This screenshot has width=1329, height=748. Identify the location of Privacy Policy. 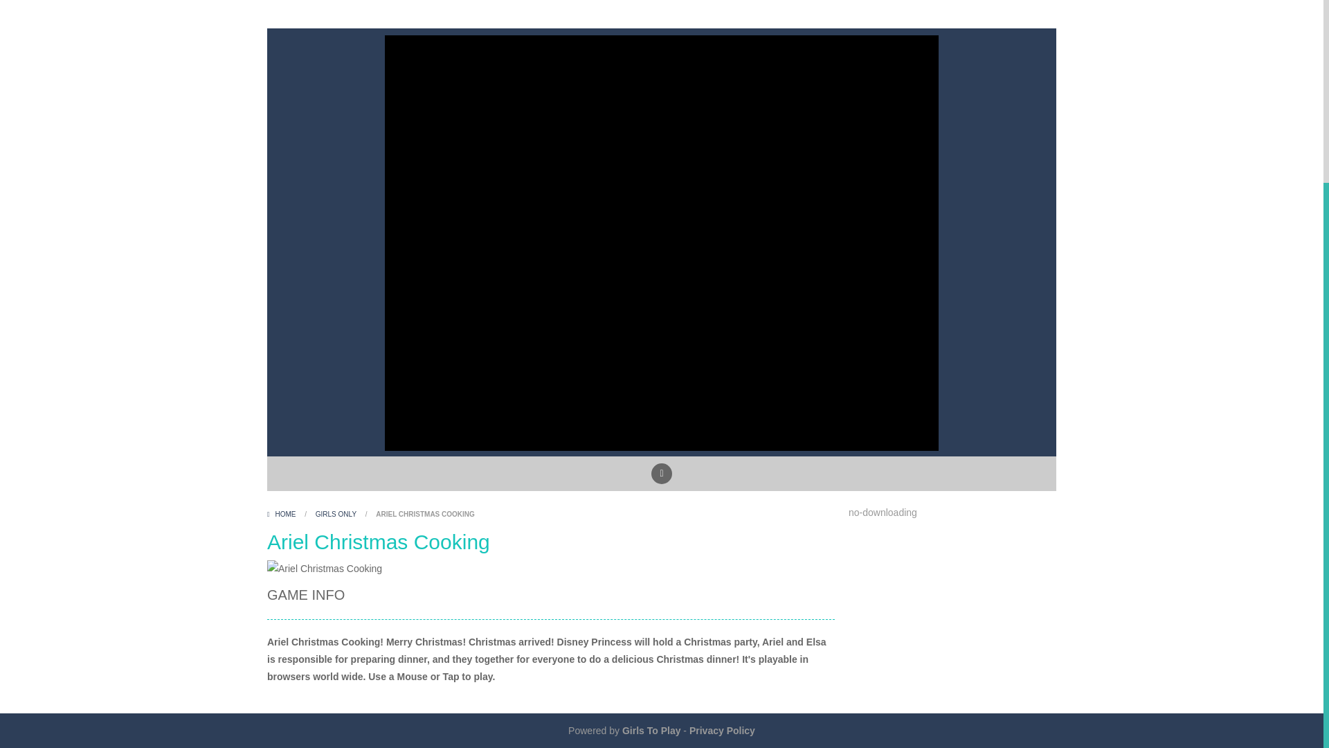
(722, 730).